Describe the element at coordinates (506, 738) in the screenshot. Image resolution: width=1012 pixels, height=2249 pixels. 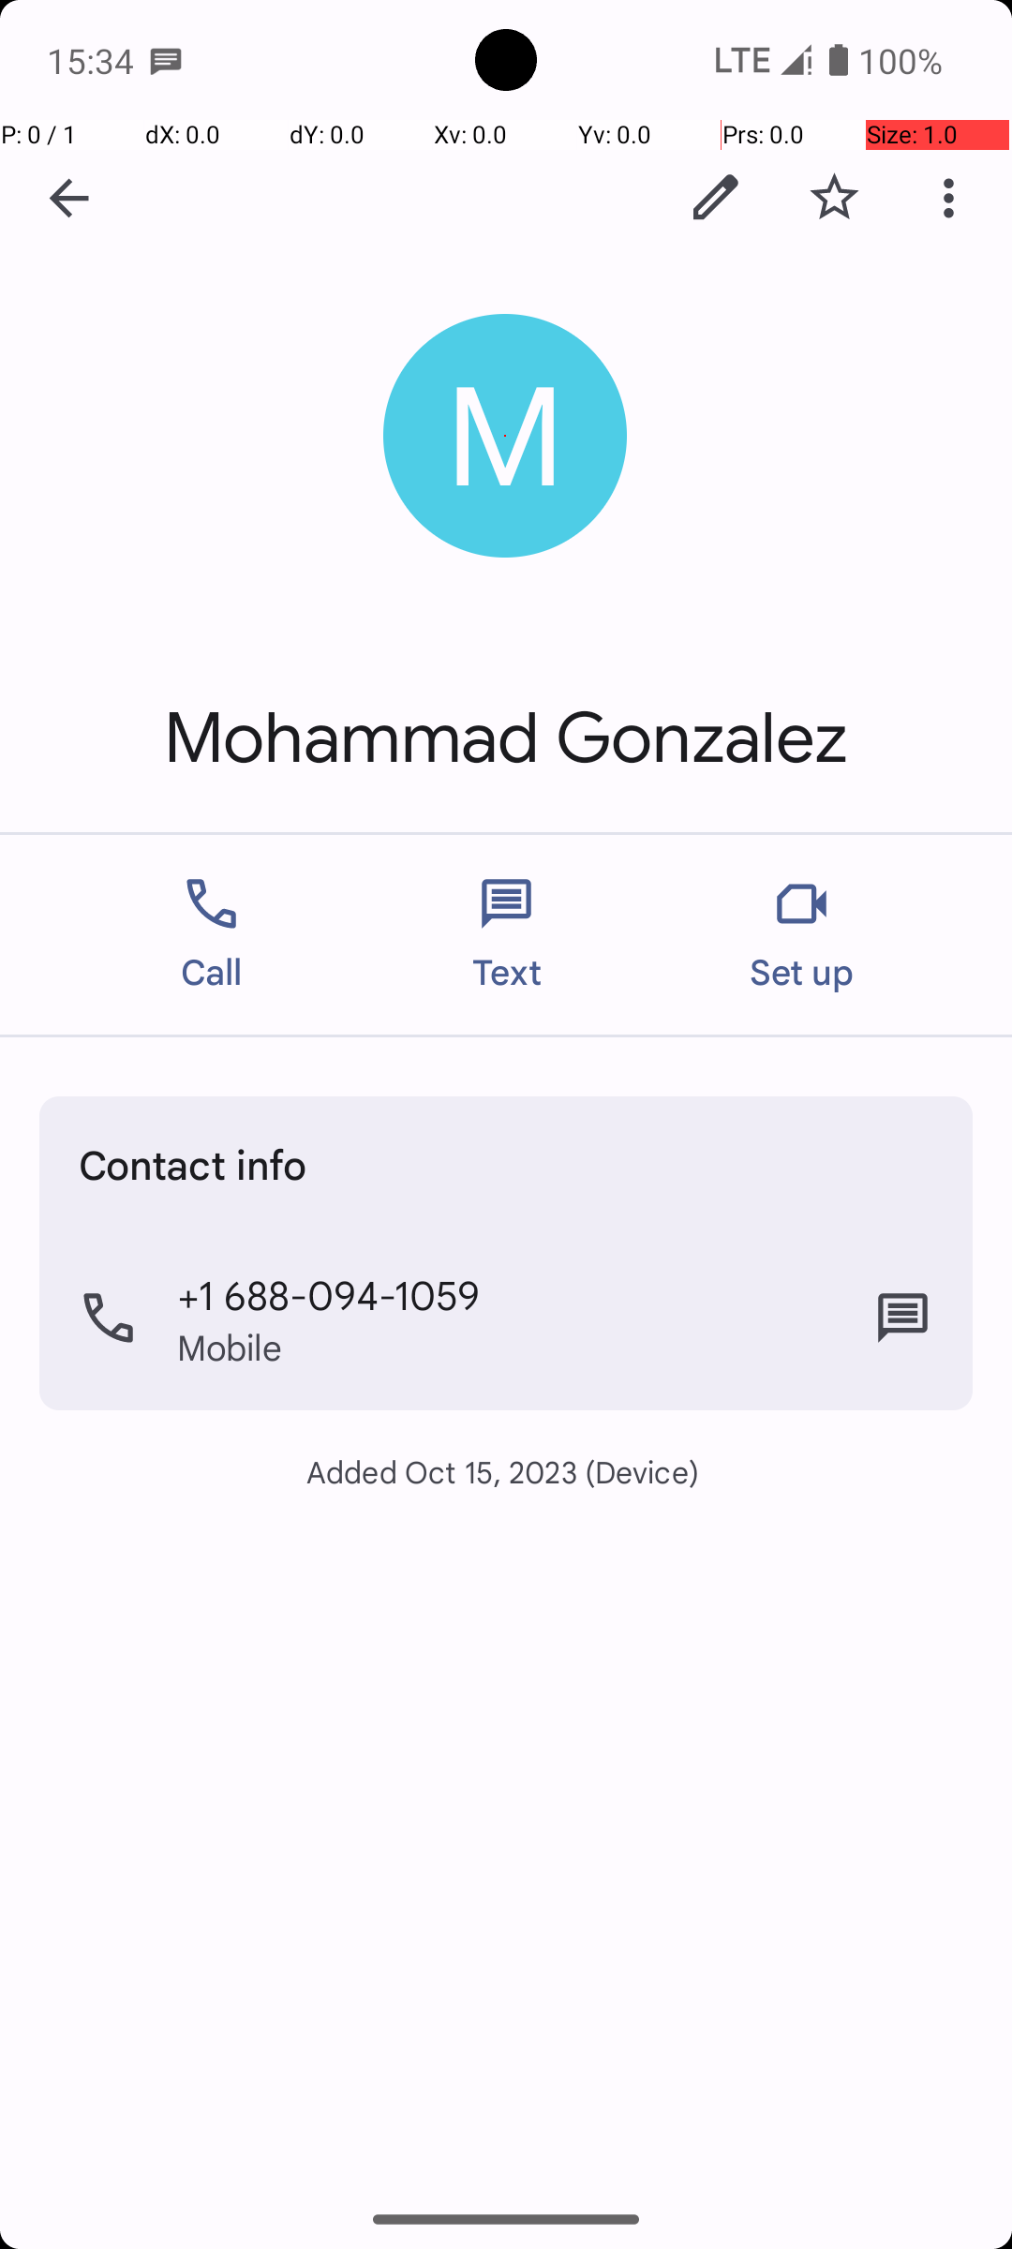
I see `Mohammad Gonzalez` at that location.